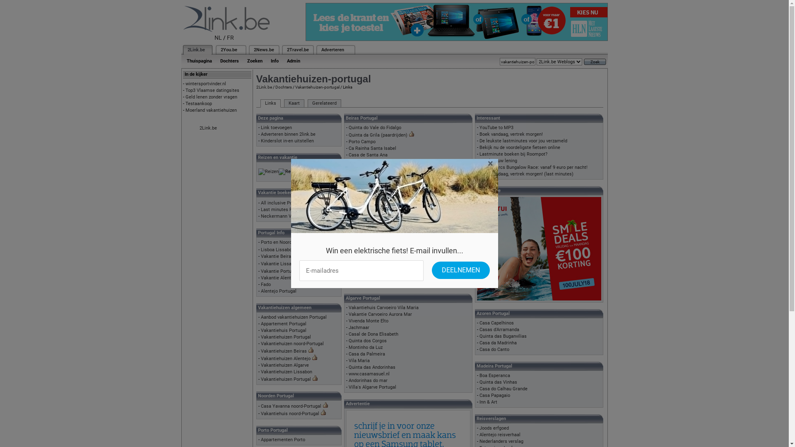 The image size is (795, 447). I want to click on Olival das Hortas, so click(366, 262).